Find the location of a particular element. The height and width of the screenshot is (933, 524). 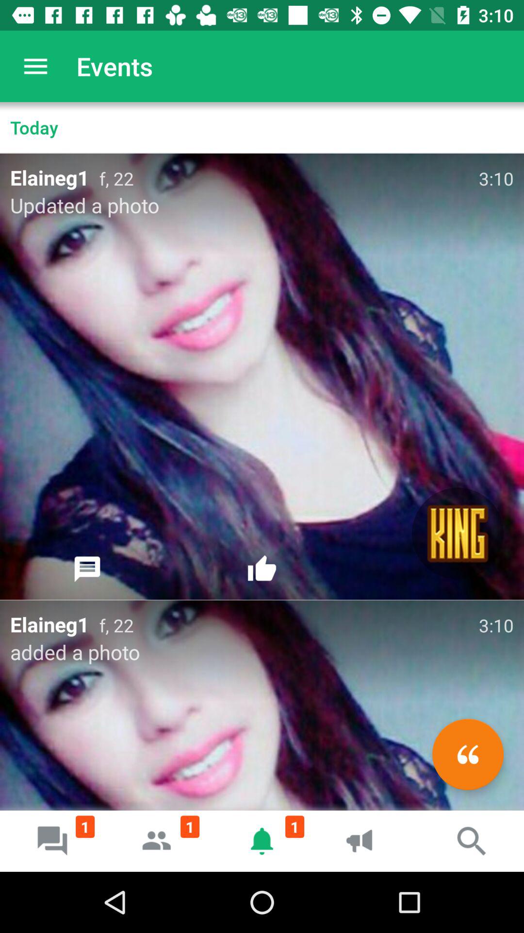

add quote is located at coordinates (468, 754).